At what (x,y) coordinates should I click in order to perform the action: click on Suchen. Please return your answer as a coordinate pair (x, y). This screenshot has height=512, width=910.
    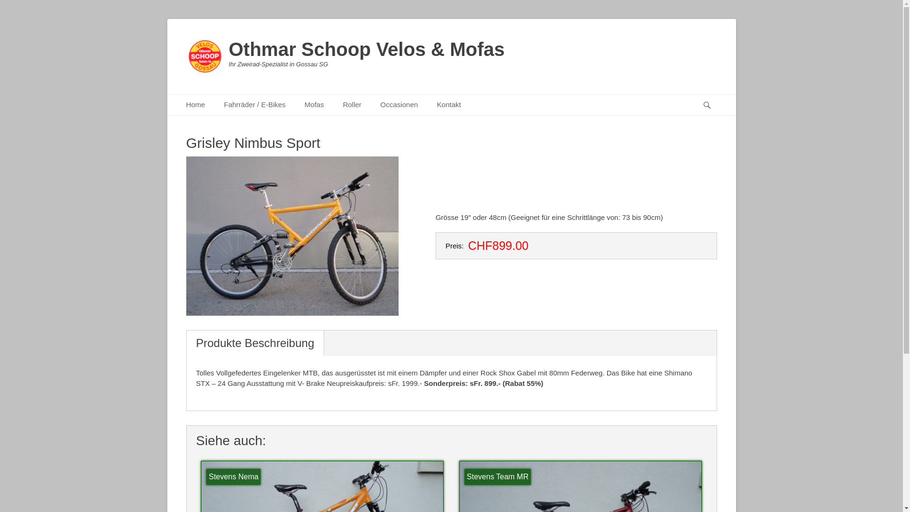
    Looking at the image, I should click on (711, 95).